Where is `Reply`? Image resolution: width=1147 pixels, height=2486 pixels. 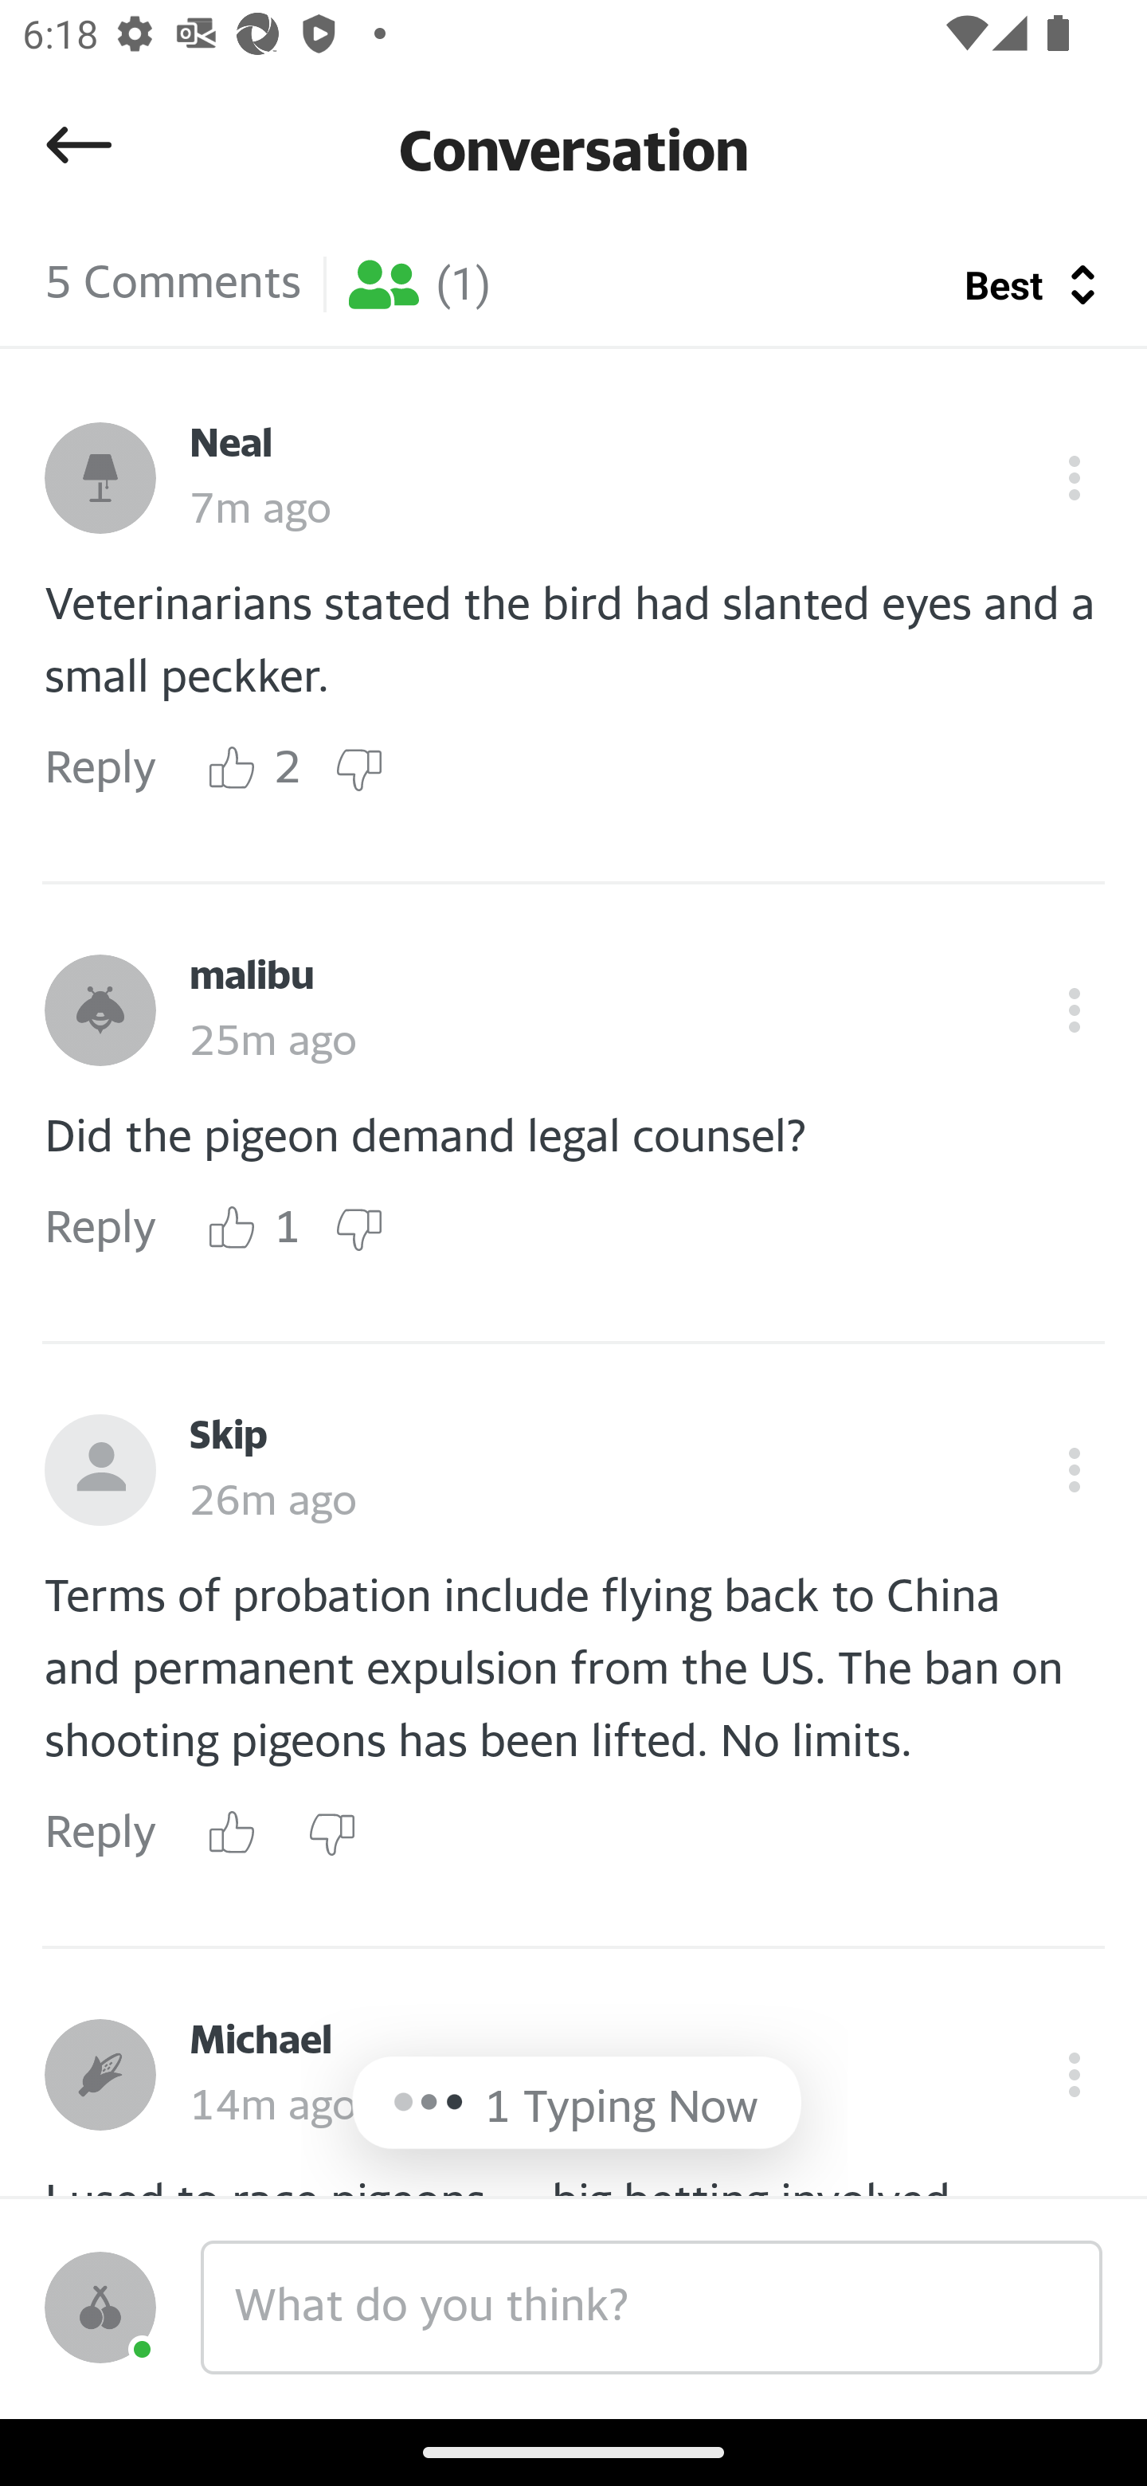
Reply is located at coordinates (100, 771).